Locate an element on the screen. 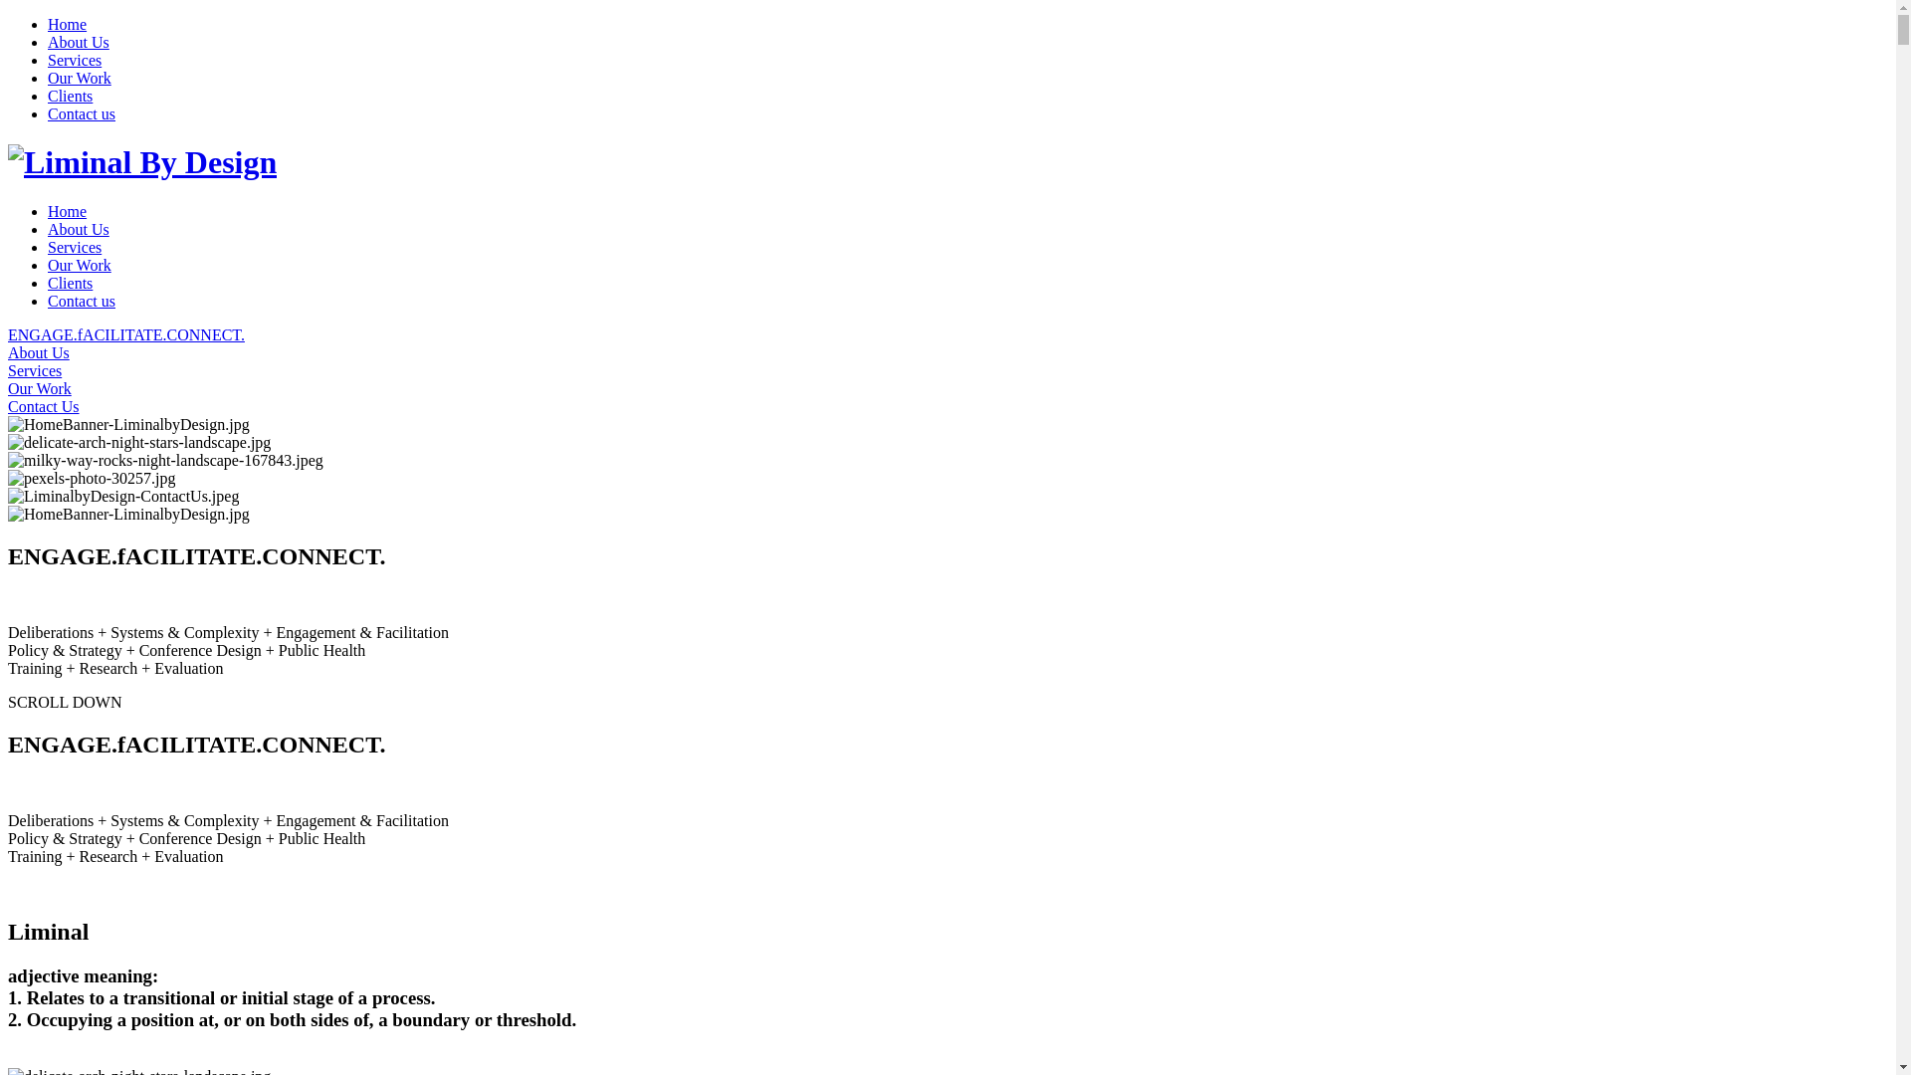  Clients is located at coordinates (70, 96).